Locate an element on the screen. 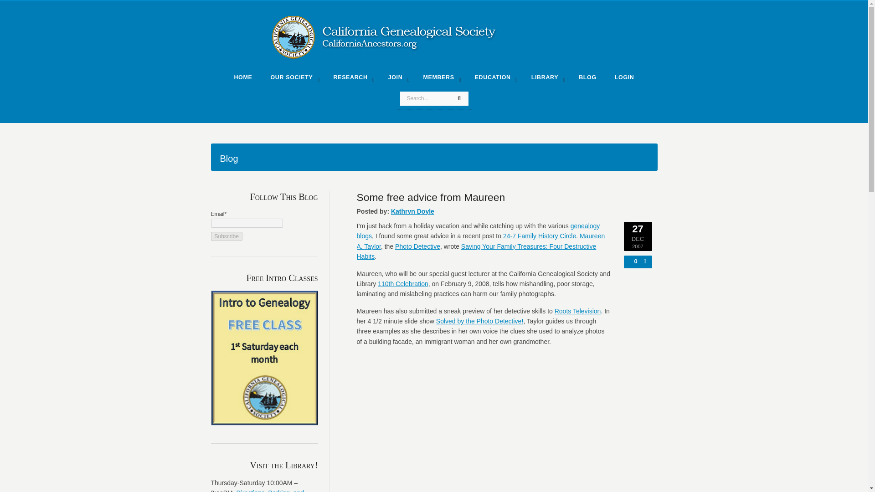  OUR SOCIETY is located at coordinates (292, 79).